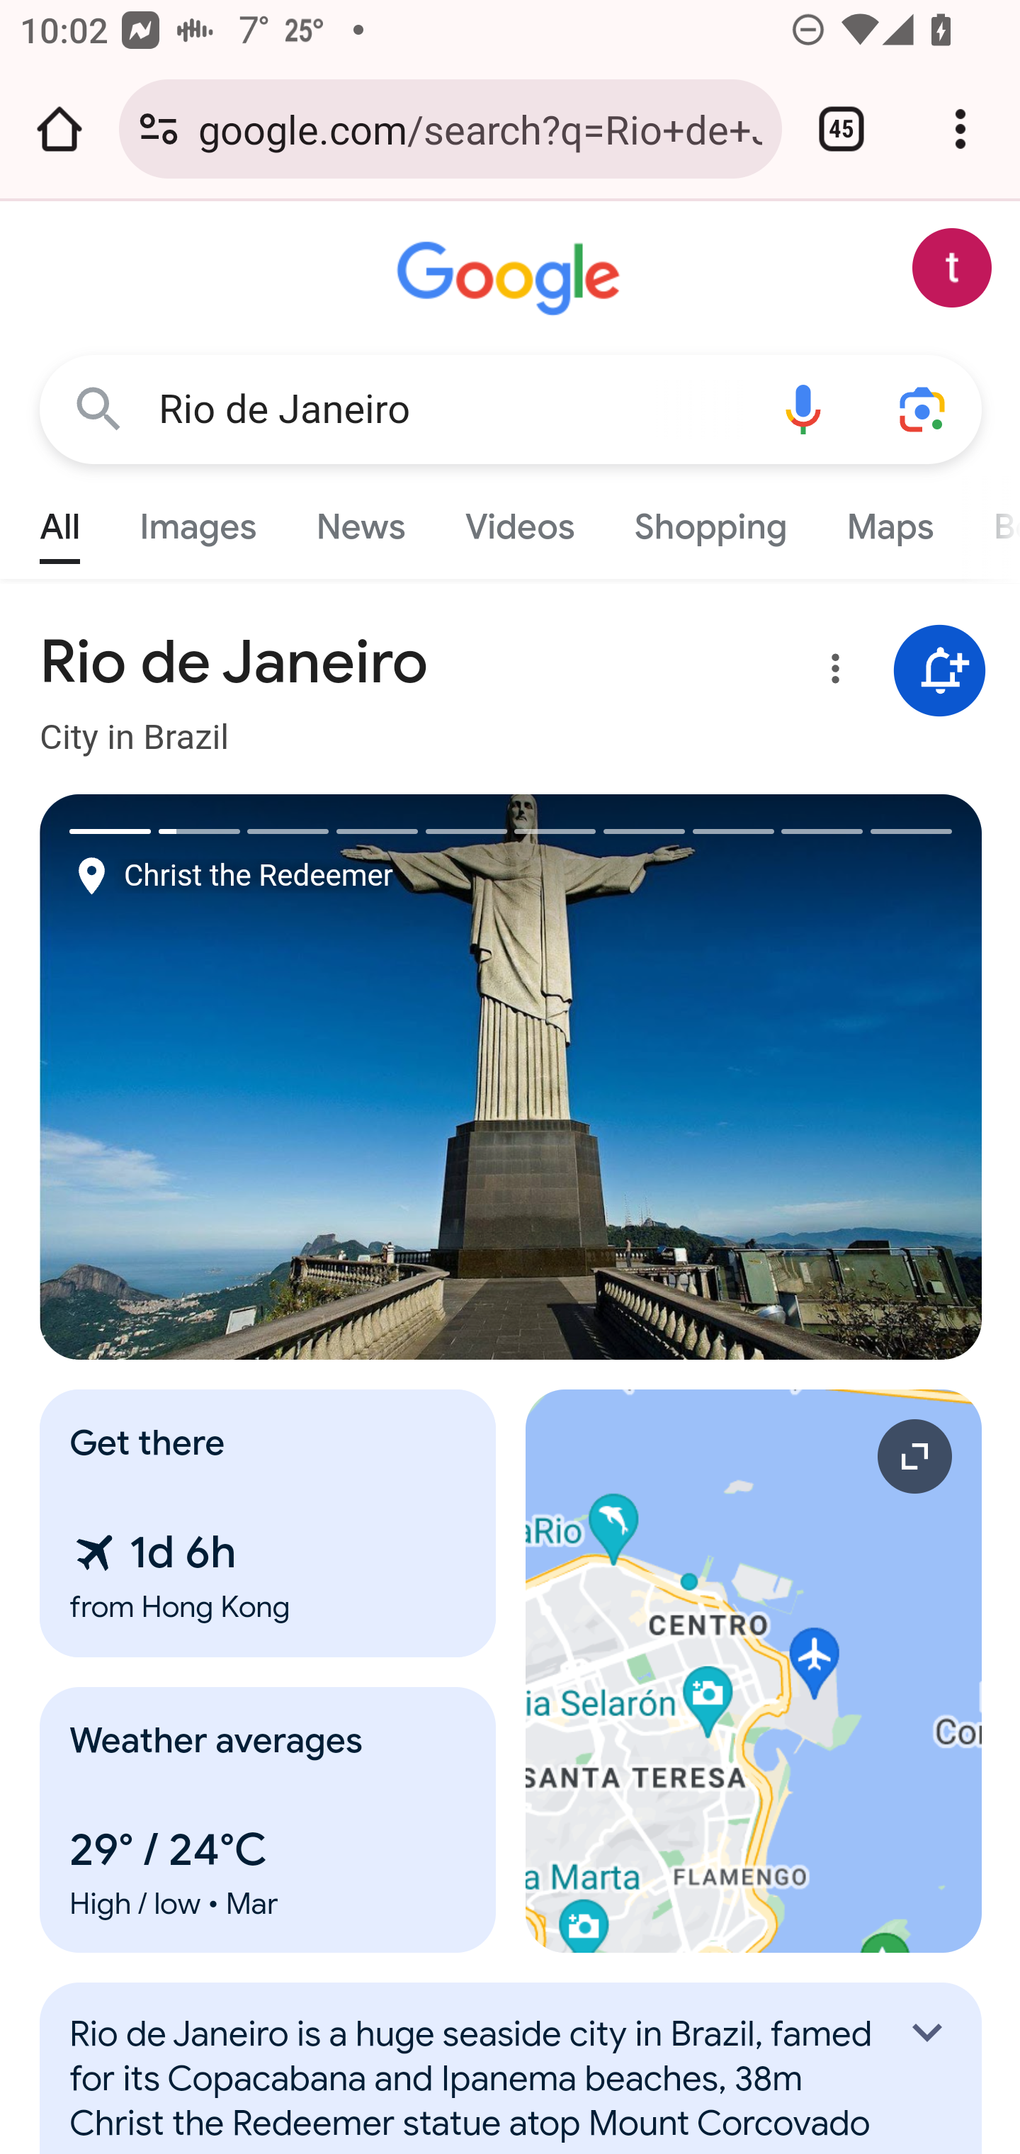  What do you see at coordinates (710, 520) in the screenshot?
I see `Shopping` at bounding box center [710, 520].